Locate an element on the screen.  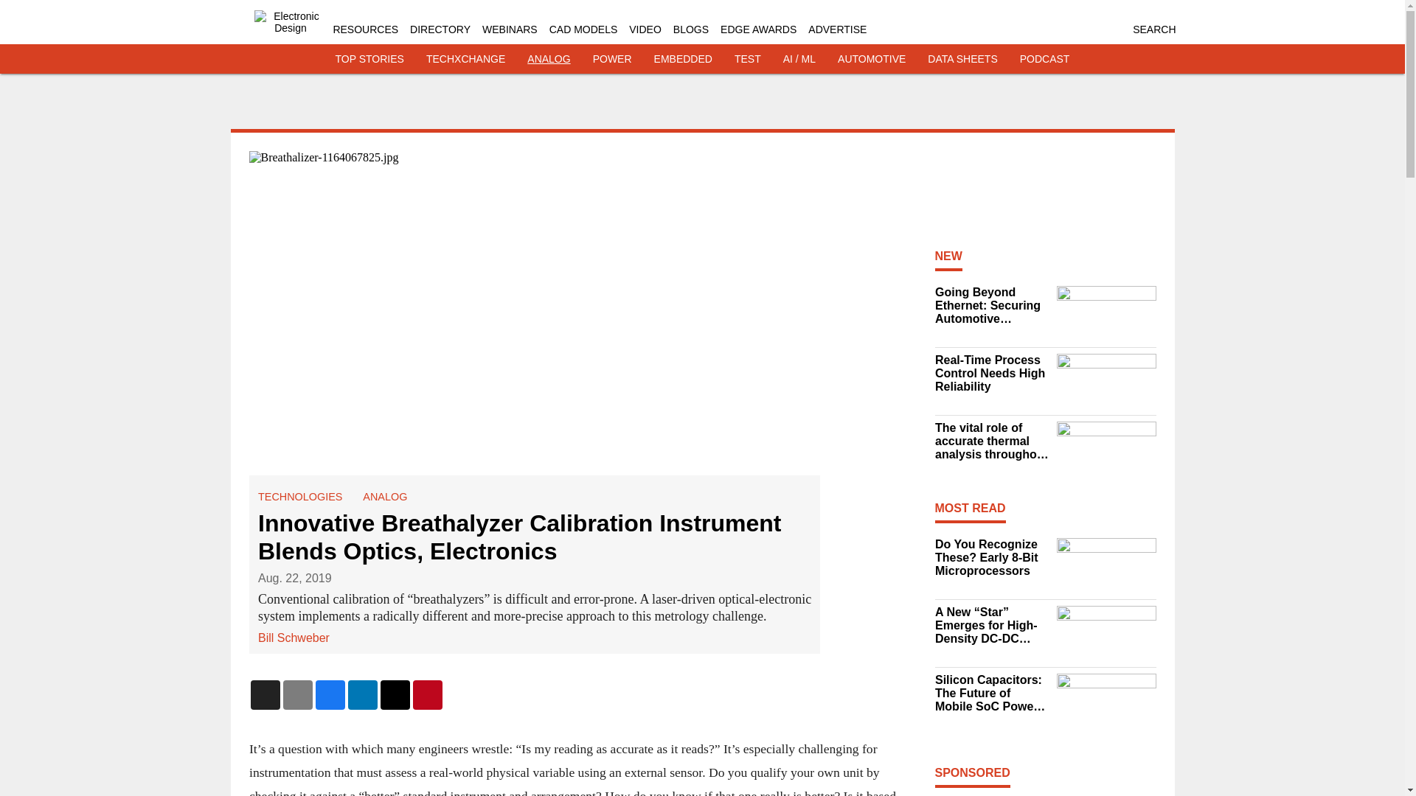
VIDEO is located at coordinates (645, 29).